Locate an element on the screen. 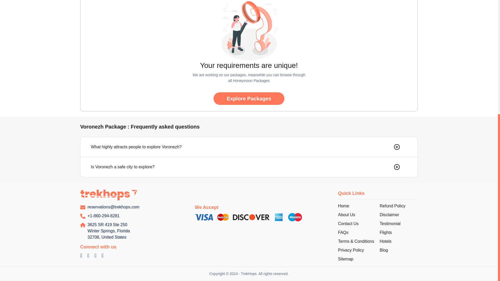 This screenshot has width=500, height=281. Is Voronezh a safe city to explore? is located at coordinates (249, 167).